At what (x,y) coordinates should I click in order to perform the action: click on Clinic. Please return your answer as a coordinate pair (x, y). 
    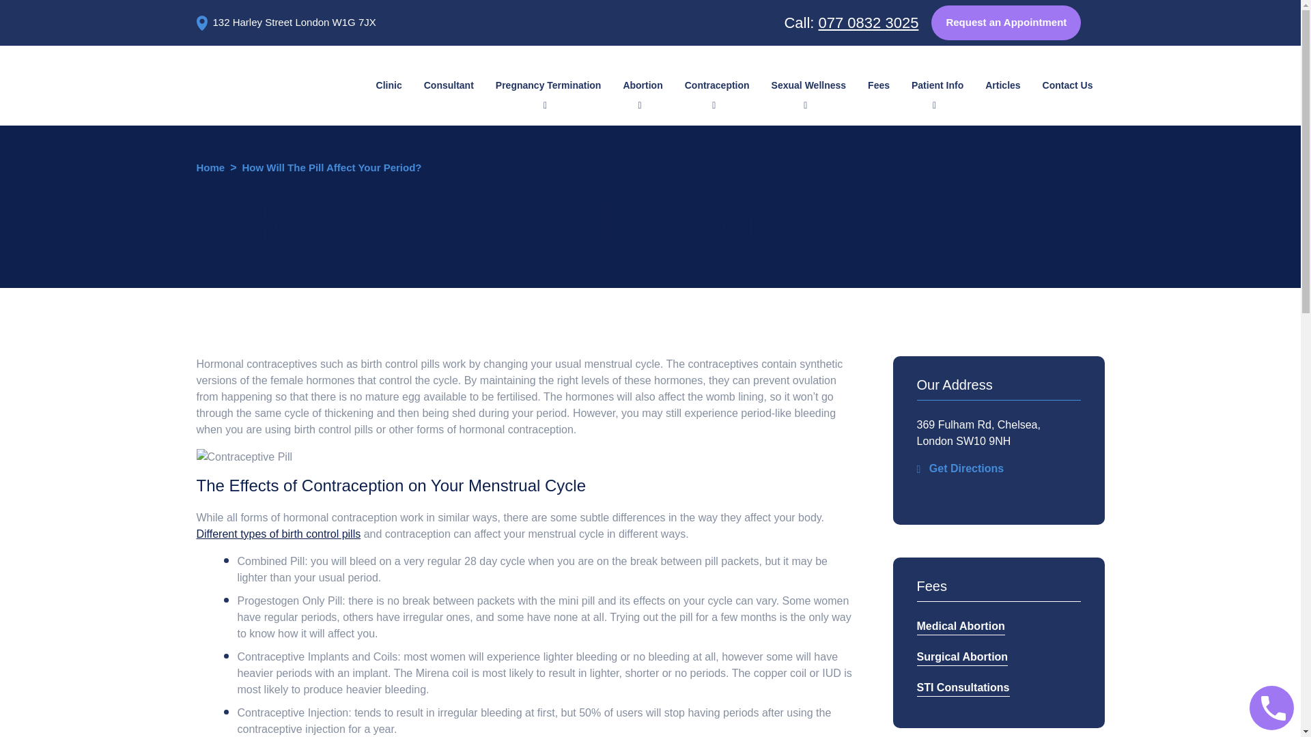
    Looking at the image, I should click on (389, 85).